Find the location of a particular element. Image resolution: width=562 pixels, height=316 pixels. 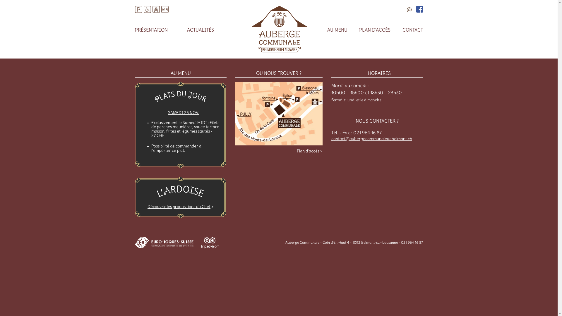

AU MENU is located at coordinates (337, 30).